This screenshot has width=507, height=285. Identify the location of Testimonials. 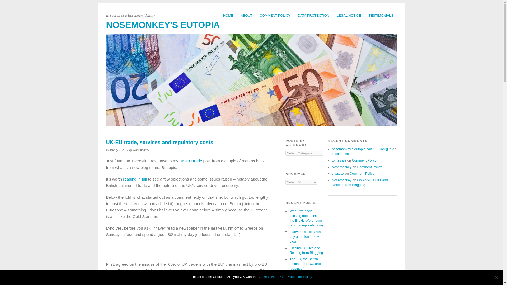
(341, 154).